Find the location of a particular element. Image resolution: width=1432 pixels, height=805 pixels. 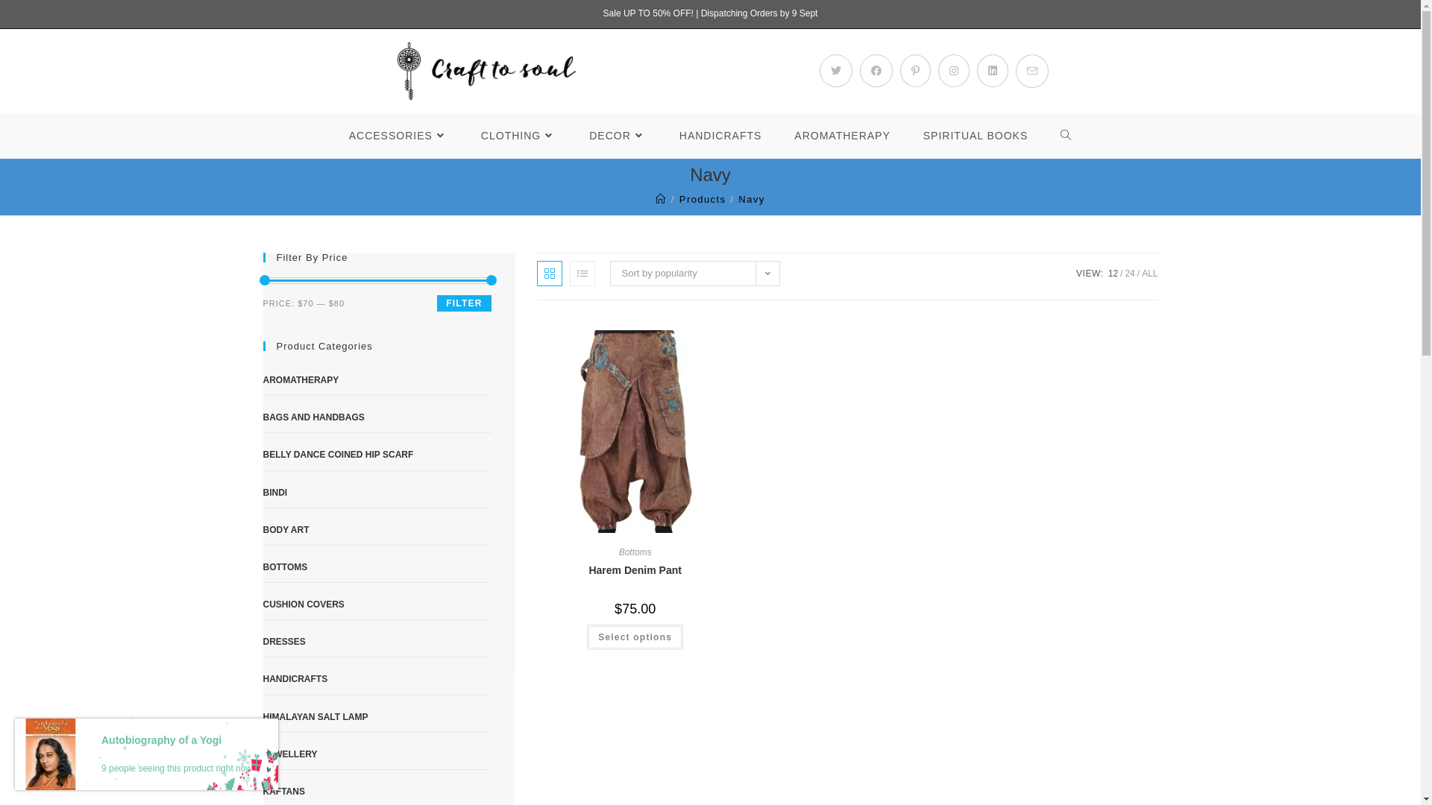

Melbourne, Australia is located at coordinates (395, 652).